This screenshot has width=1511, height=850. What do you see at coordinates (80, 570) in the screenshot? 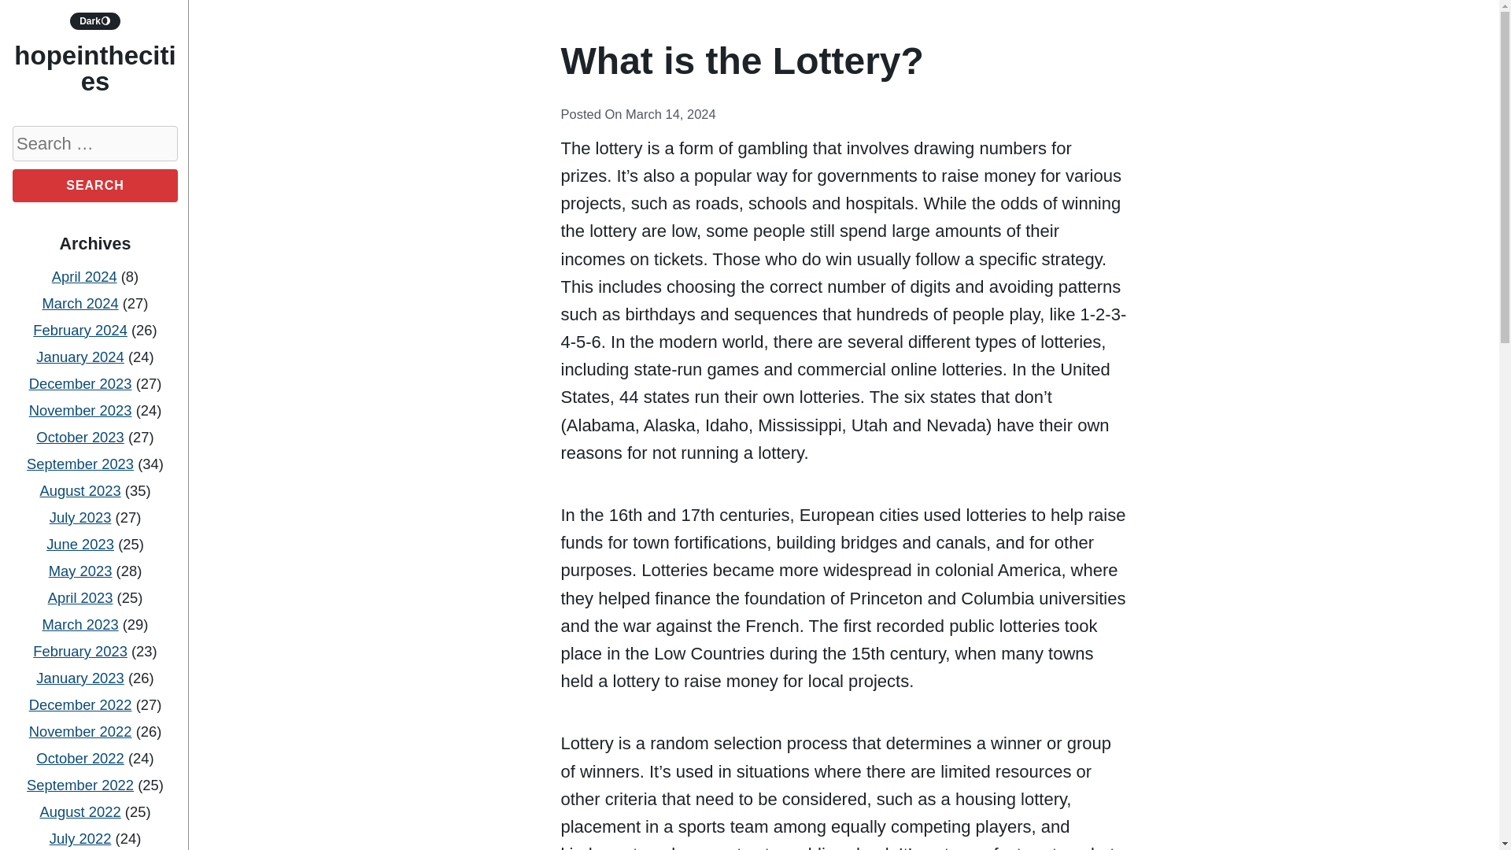
I see `May 2023` at bounding box center [80, 570].